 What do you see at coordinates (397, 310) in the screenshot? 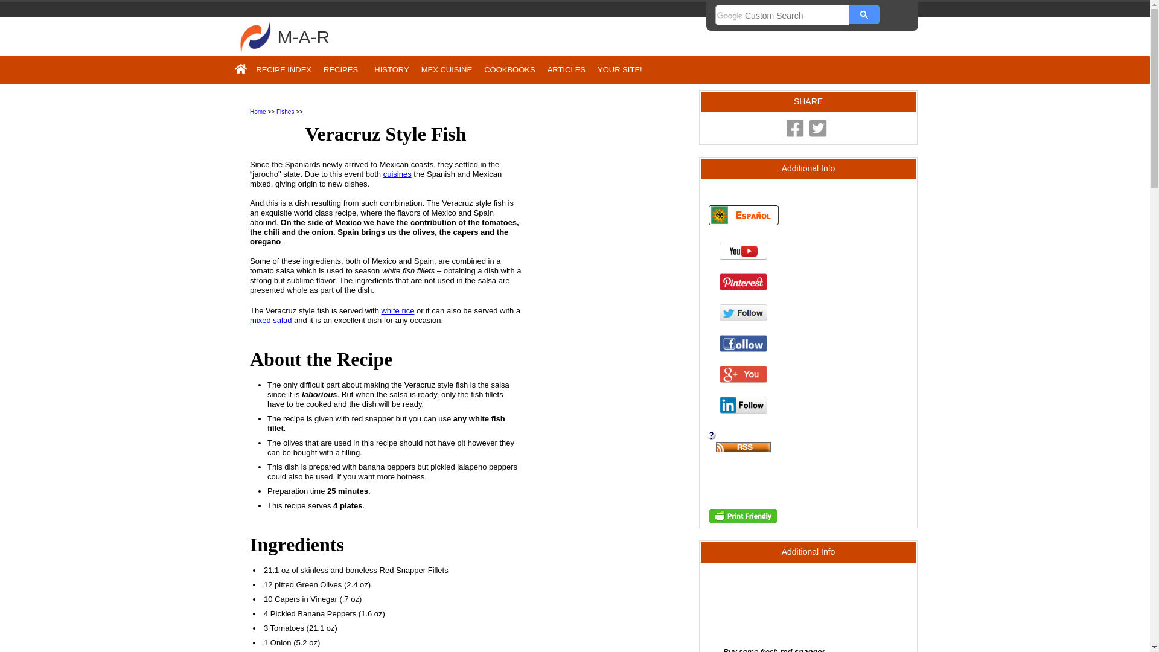
I see `white rice` at bounding box center [397, 310].